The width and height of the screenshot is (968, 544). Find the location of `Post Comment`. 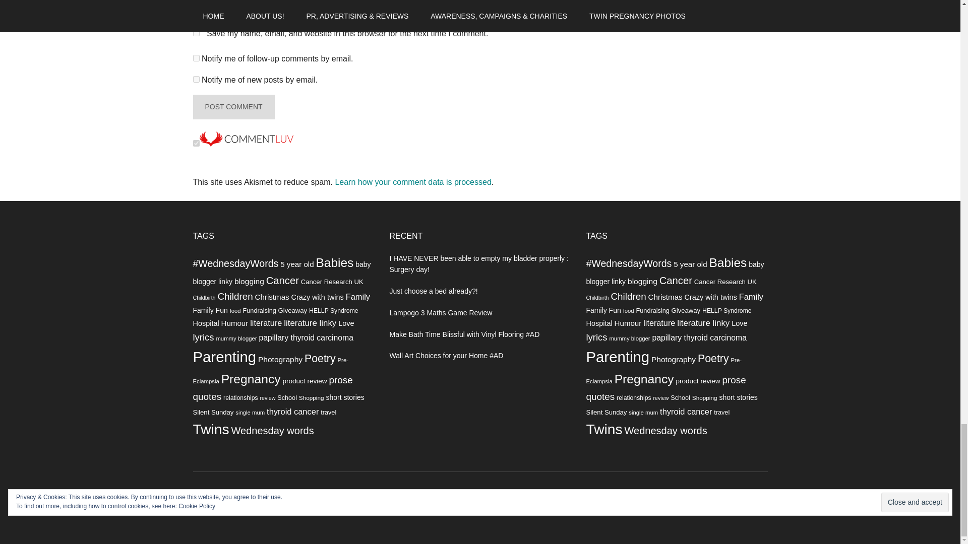

Post Comment is located at coordinates (233, 107).